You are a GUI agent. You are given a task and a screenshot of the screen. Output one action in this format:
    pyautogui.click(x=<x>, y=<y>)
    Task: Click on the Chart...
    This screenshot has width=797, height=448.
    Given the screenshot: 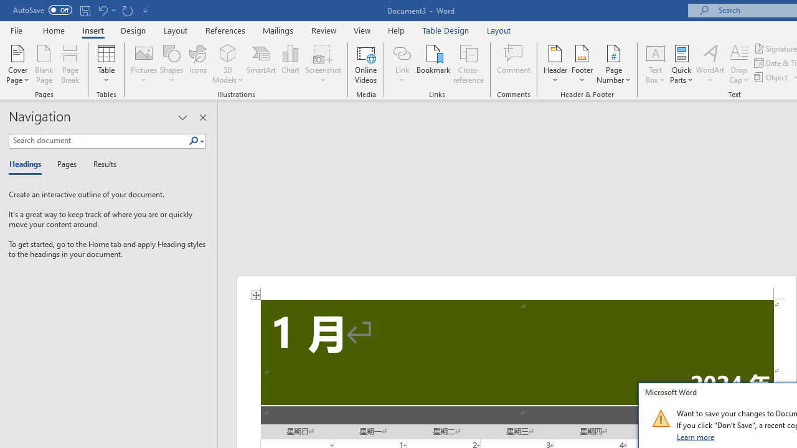 What is the action you would take?
    pyautogui.click(x=290, y=63)
    